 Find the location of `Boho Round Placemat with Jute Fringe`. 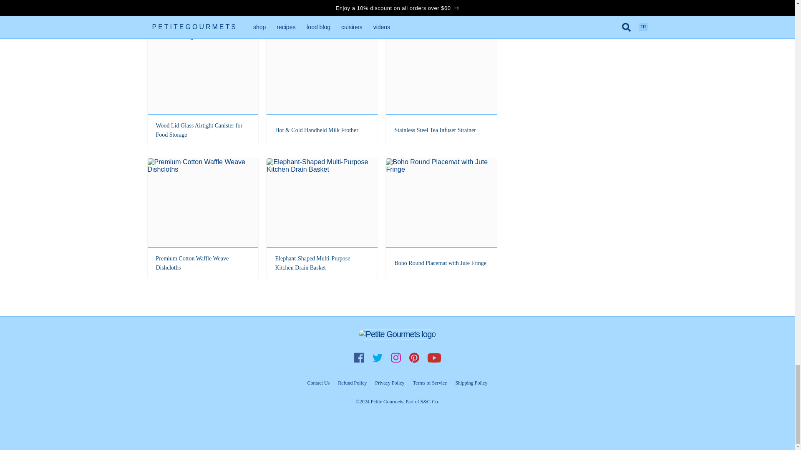

Boho Round Placemat with Jute Fringe is located at coordinates (441, 218).